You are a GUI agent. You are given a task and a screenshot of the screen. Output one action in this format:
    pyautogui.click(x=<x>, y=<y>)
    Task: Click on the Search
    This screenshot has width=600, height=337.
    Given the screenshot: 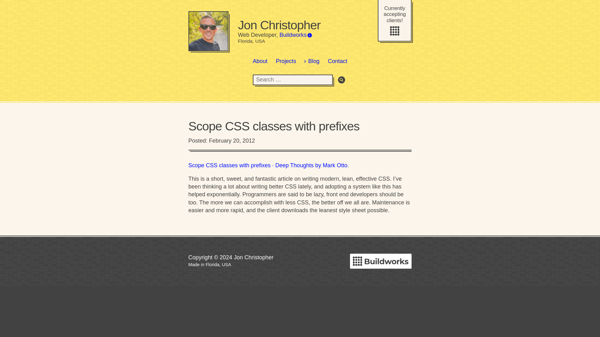 What is the action you would take?
    pyautogui.click(x=341, y=80)
    